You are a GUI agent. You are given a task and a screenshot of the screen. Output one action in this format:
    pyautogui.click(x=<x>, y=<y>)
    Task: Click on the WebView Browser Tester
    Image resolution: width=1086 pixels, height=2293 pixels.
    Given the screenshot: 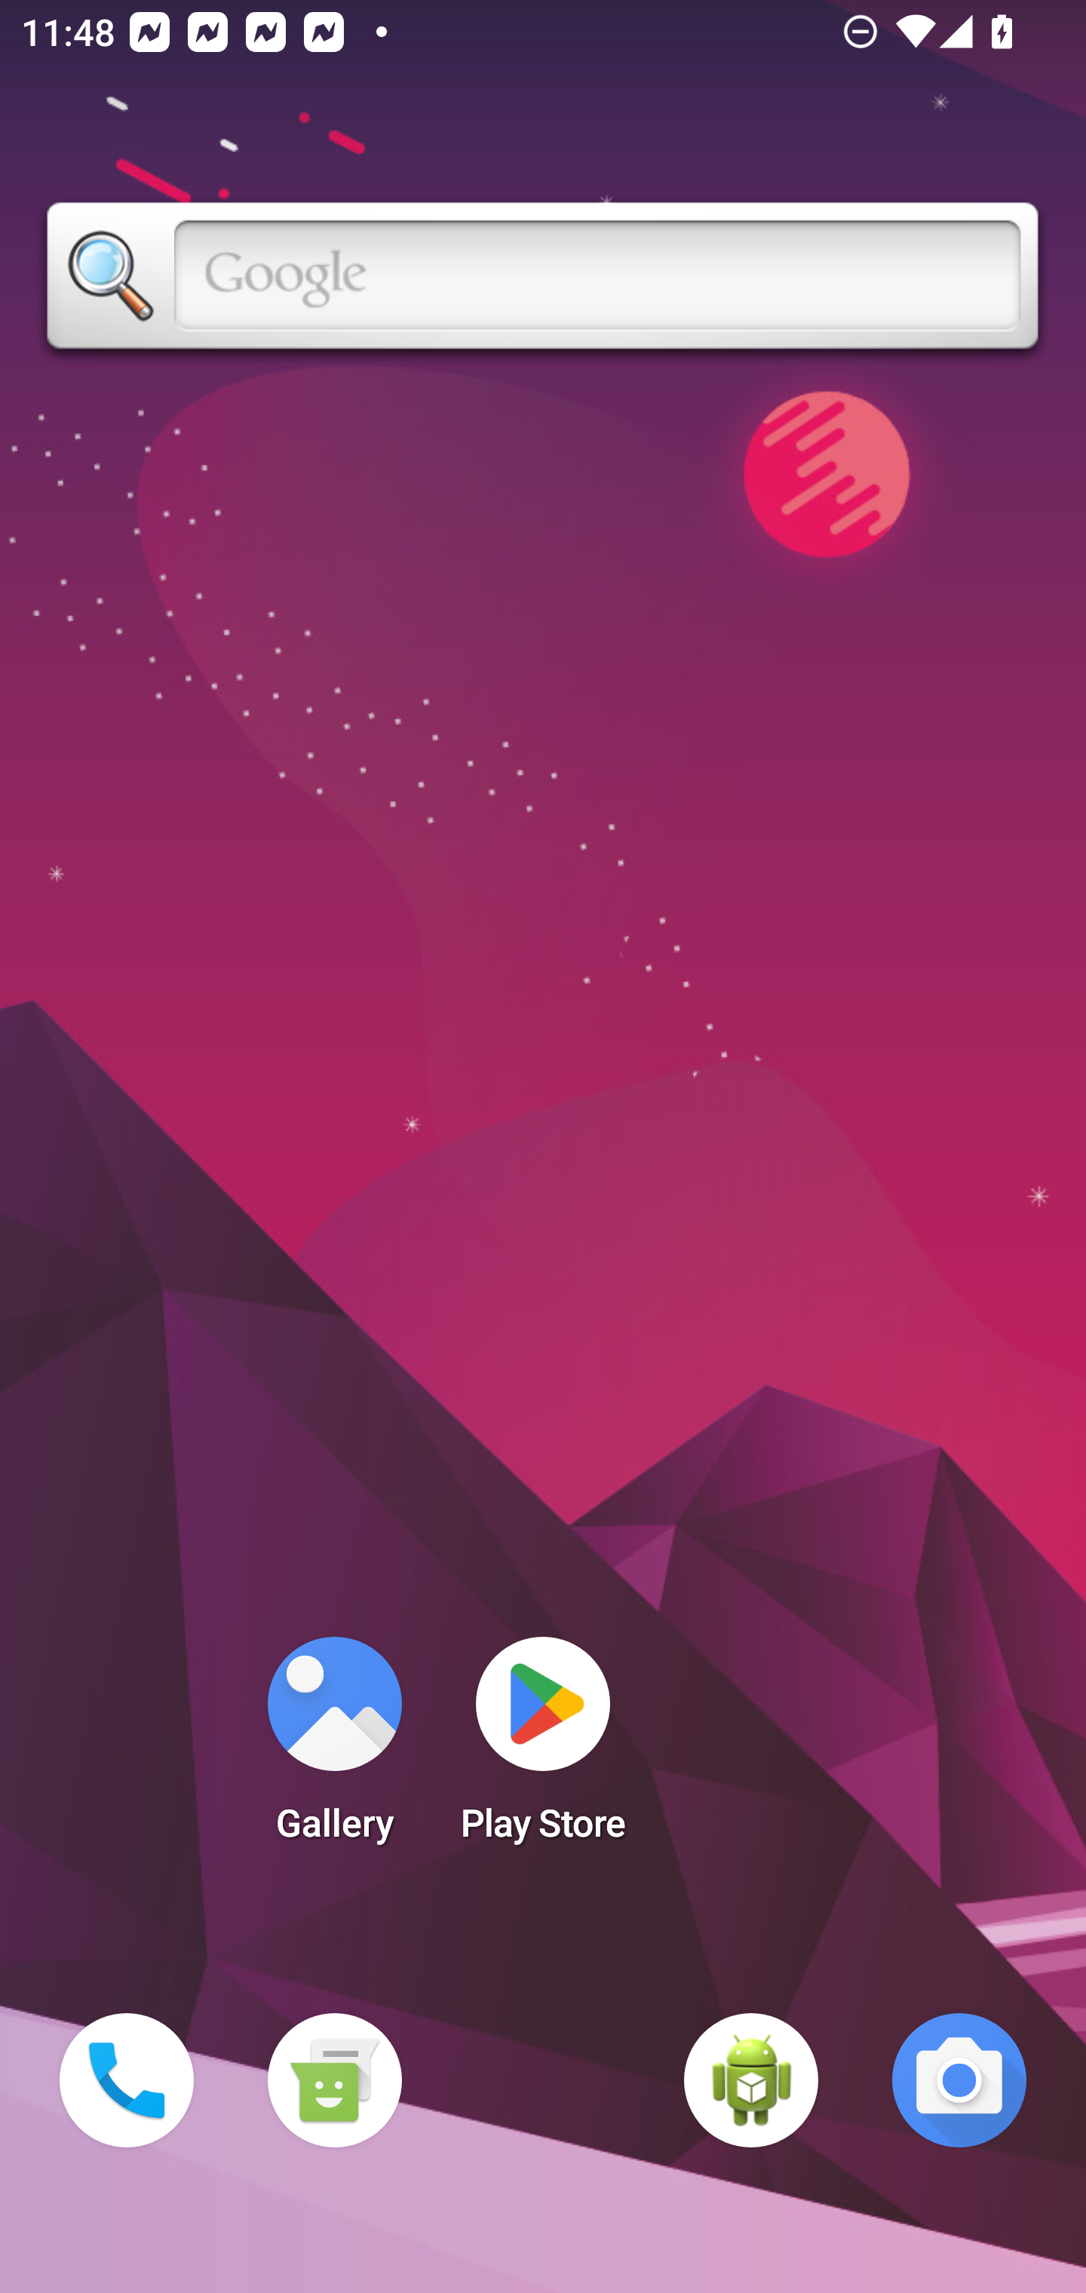 What is the action you would take?
    pyautogui.click(x=751, y=2080)
    